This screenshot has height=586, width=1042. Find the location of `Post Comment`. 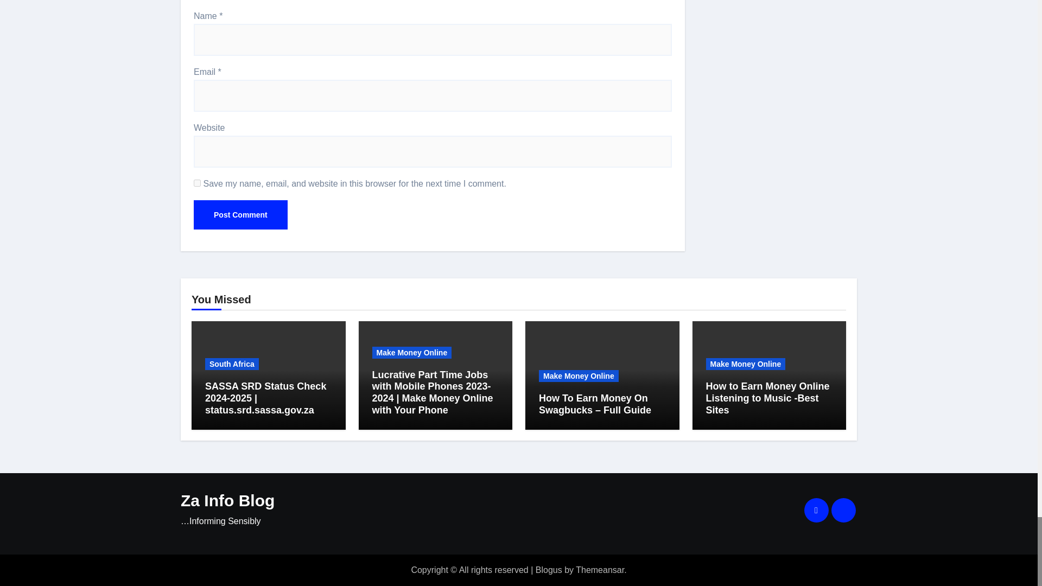

Post Comment is located at coordinates (240, 215).